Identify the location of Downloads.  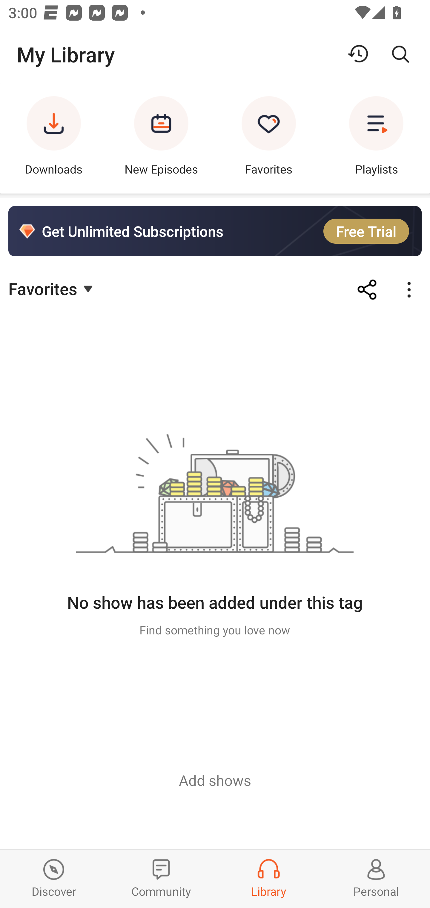
(54, 138).